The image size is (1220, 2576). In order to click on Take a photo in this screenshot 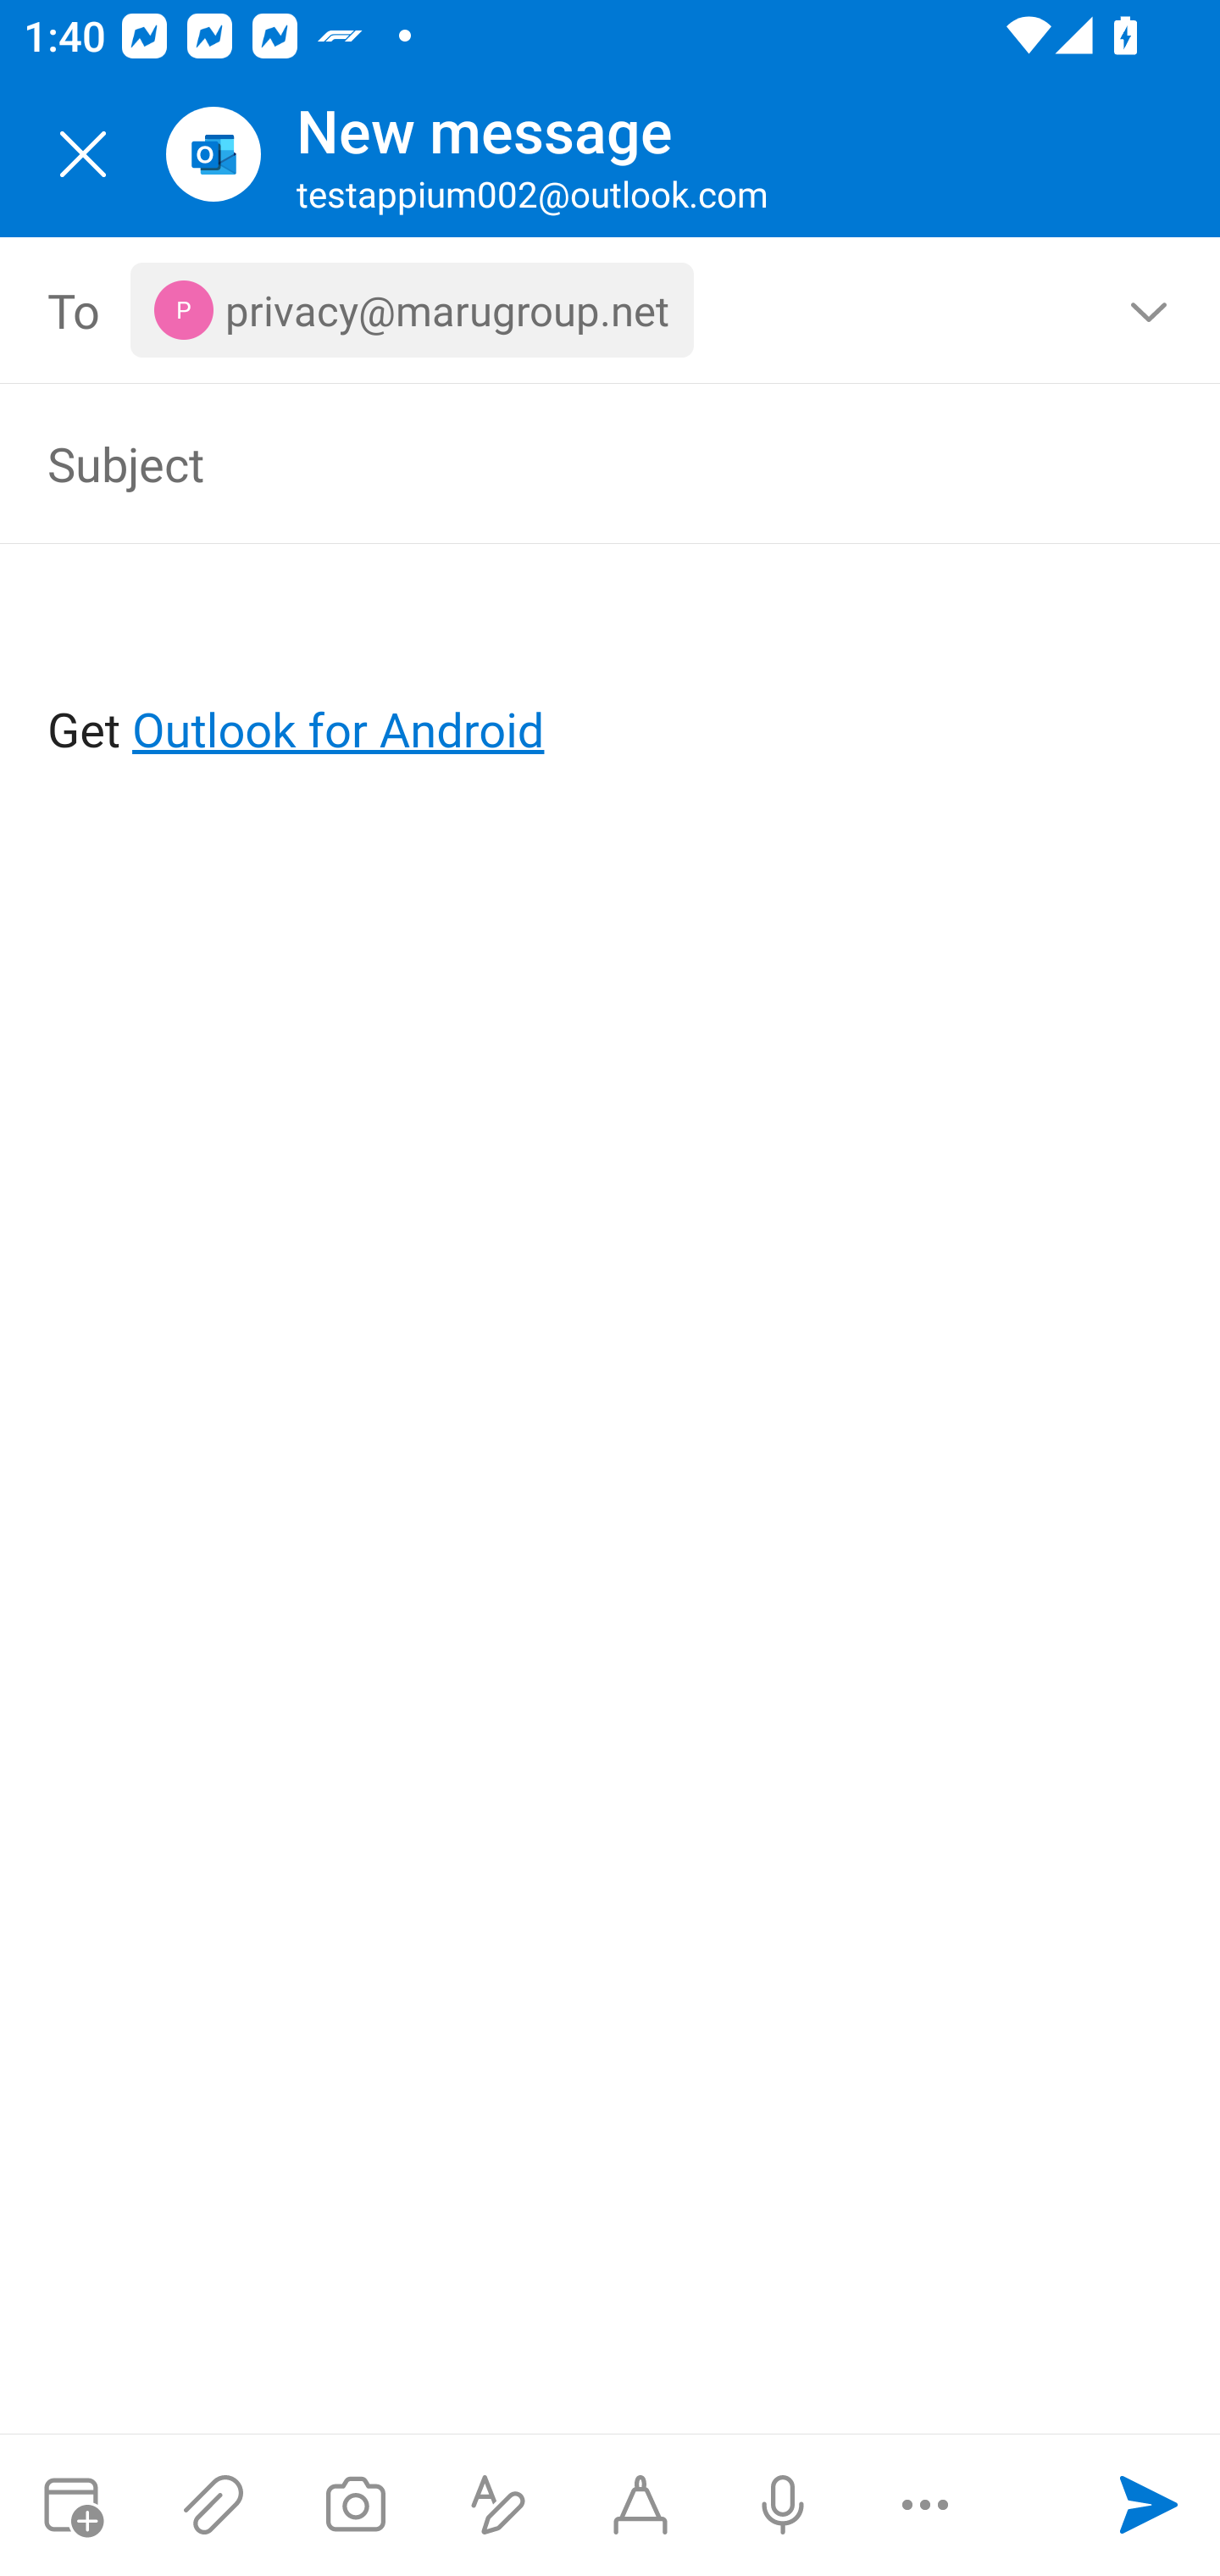, I will do `click(355, 2505)`.